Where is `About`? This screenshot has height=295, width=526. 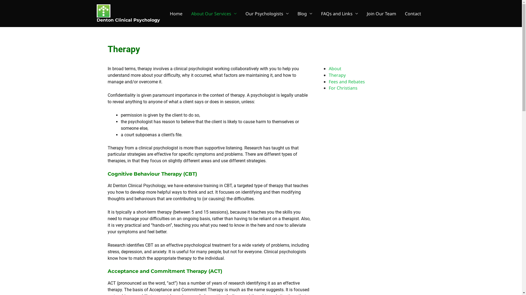
About is located at coordinates (335, 69).